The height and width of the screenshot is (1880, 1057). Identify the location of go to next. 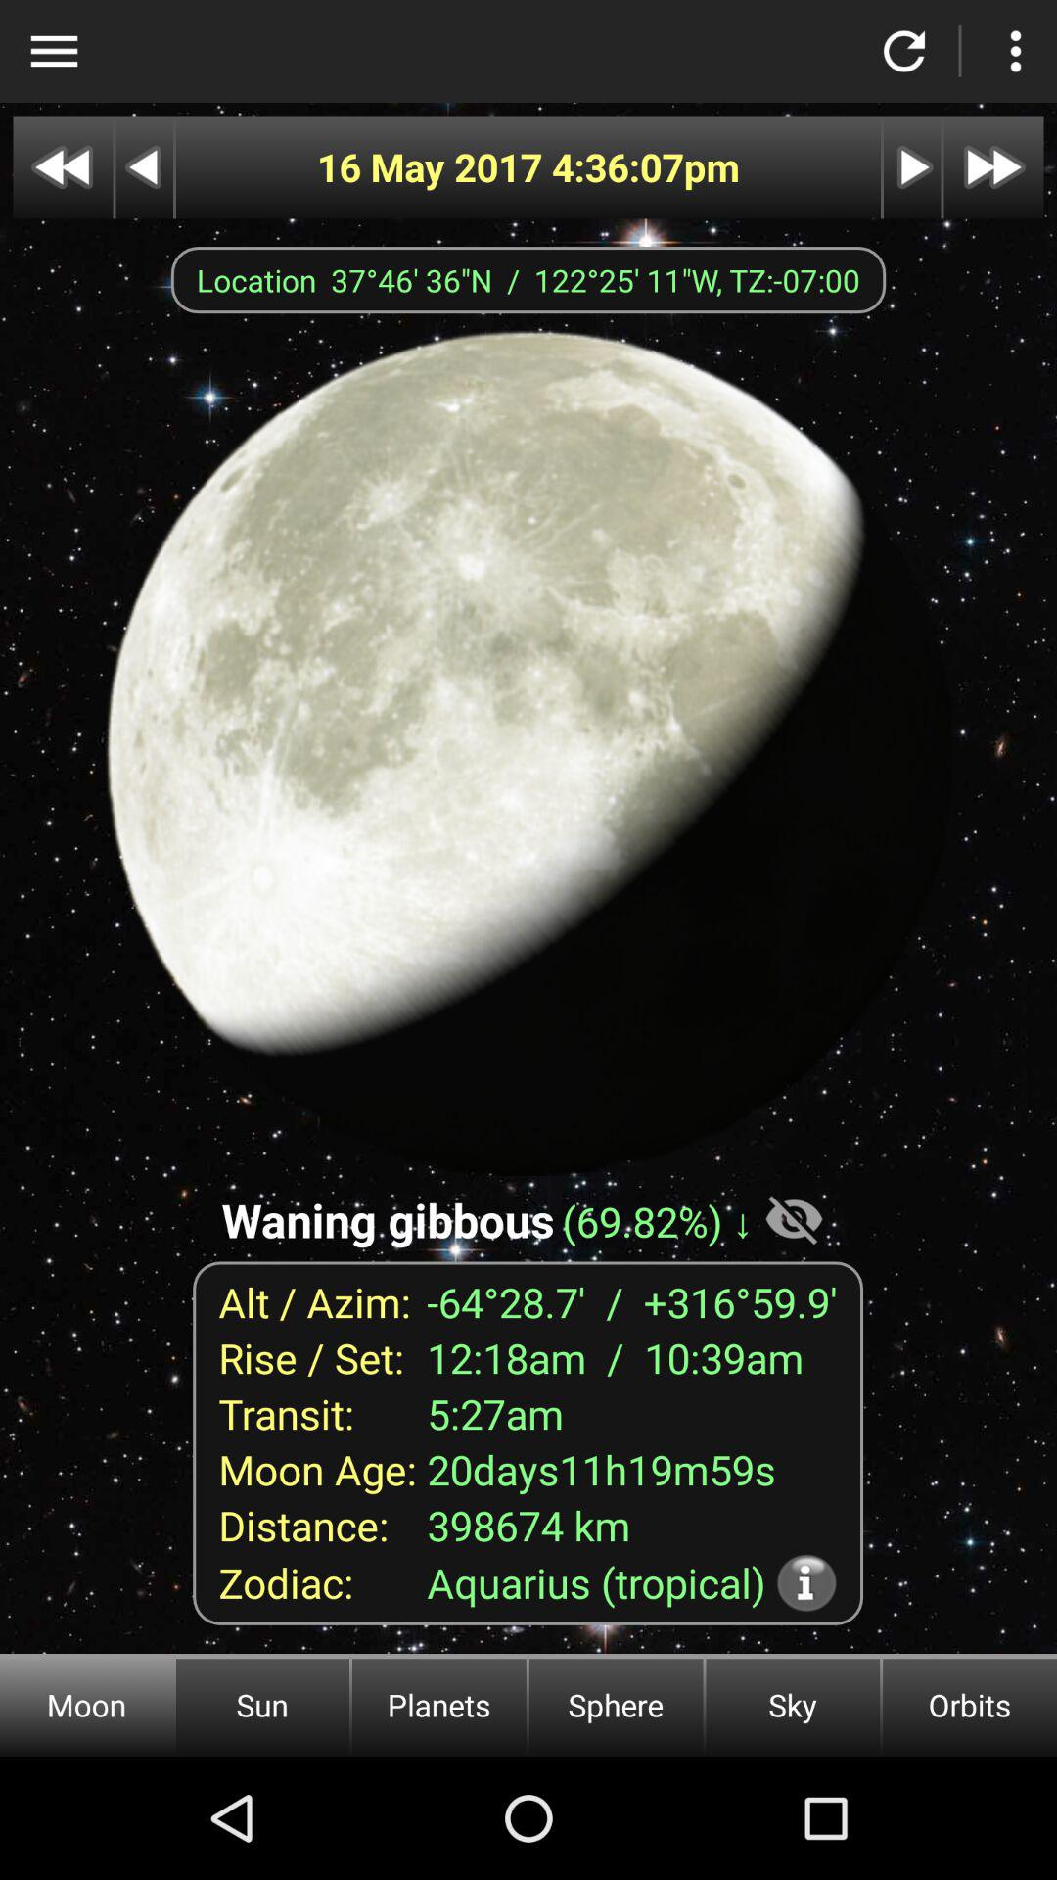
(912, 166).